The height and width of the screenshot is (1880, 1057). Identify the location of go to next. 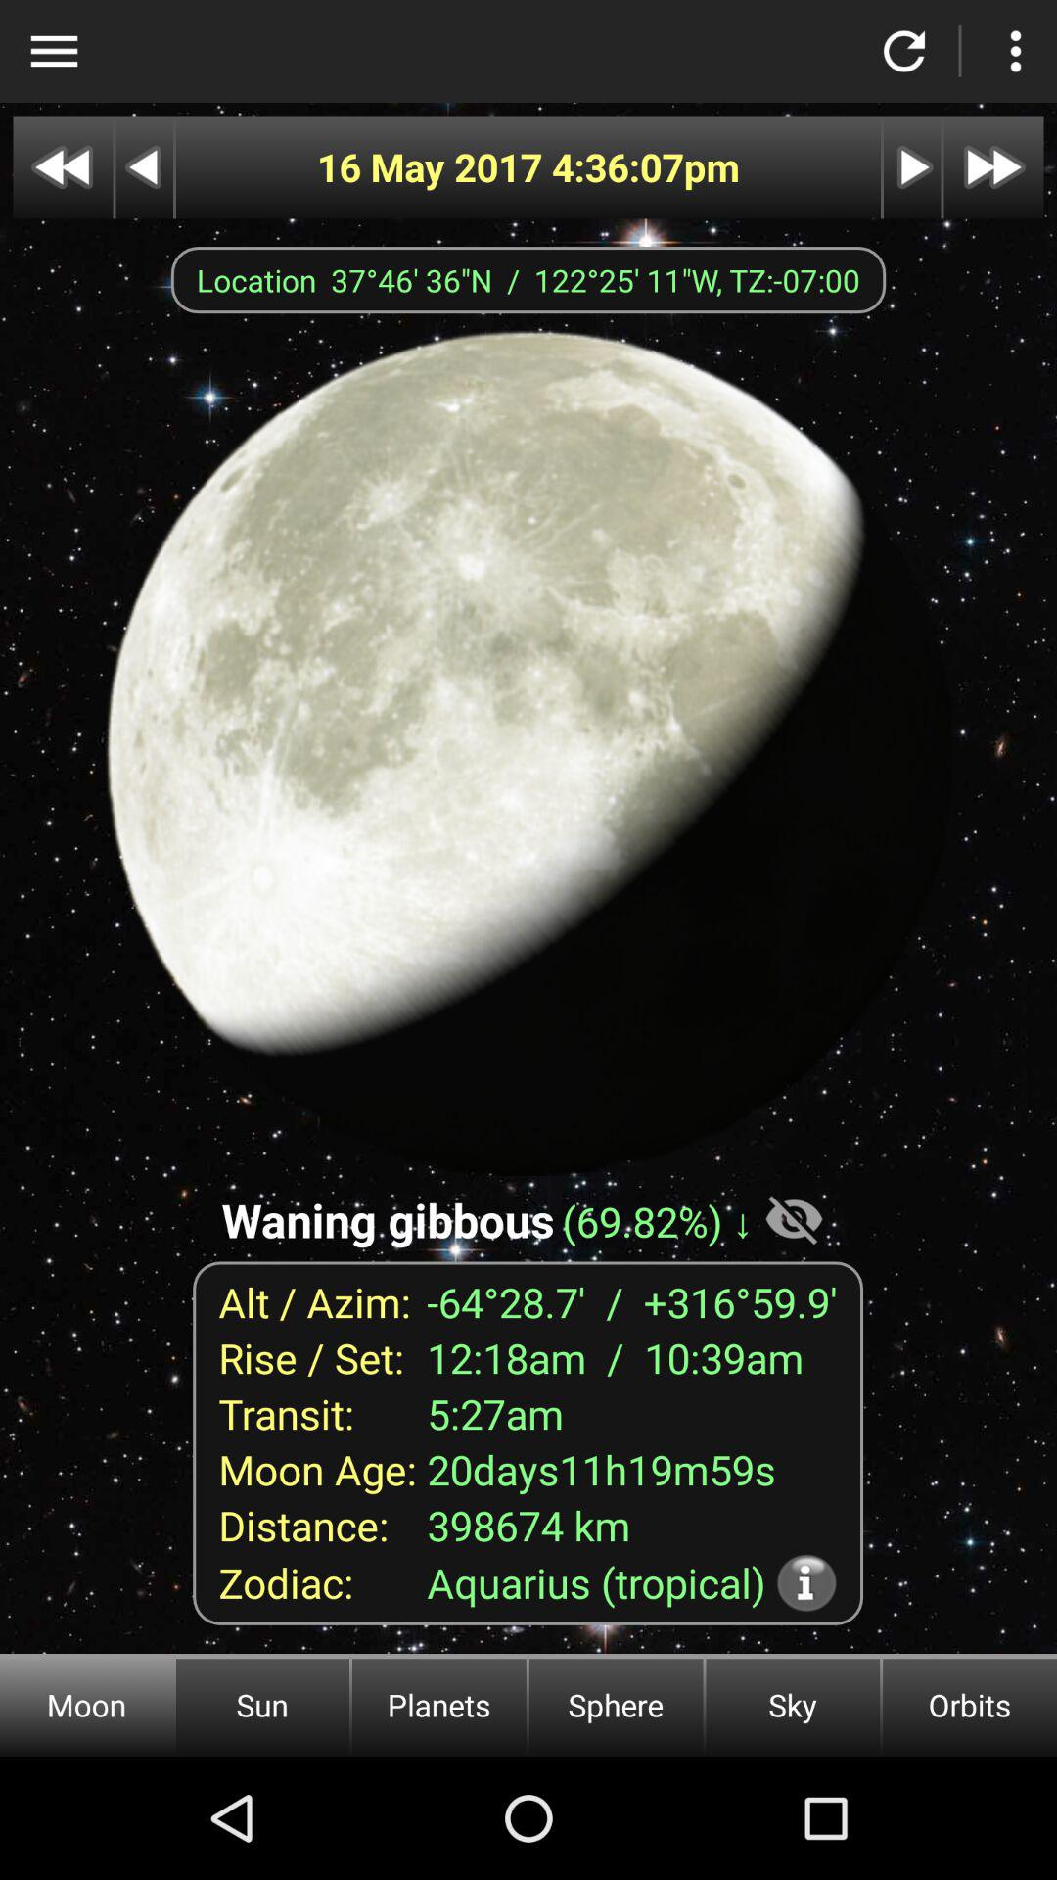
(912, 166).